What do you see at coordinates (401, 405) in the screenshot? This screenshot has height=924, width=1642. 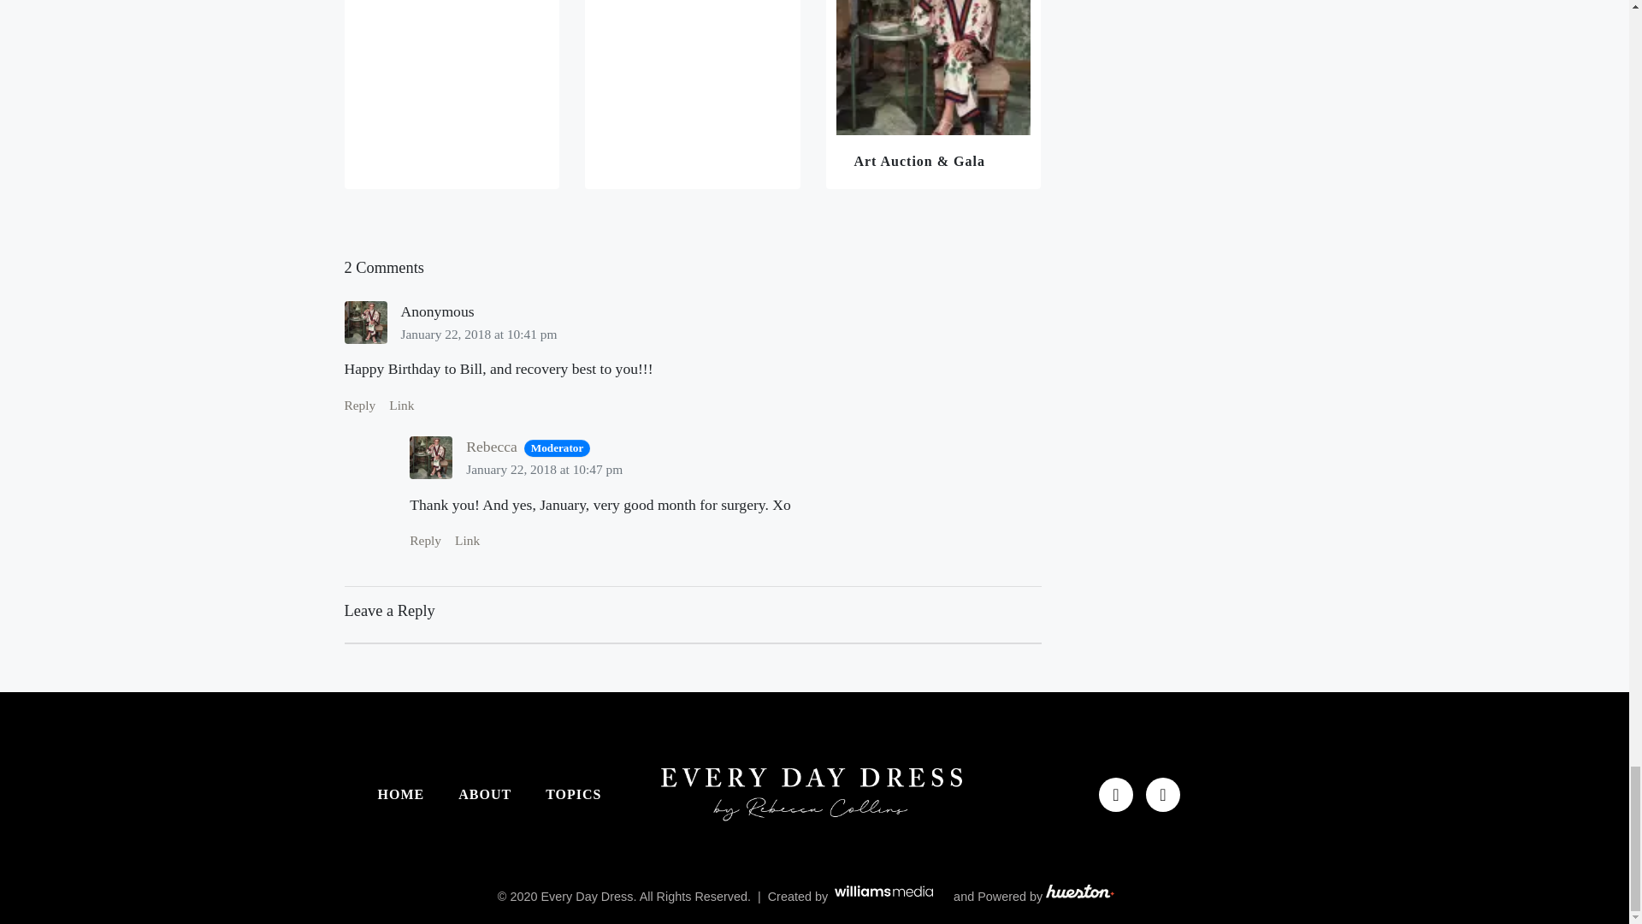 I see `Link` at bounding box center [401, 405].